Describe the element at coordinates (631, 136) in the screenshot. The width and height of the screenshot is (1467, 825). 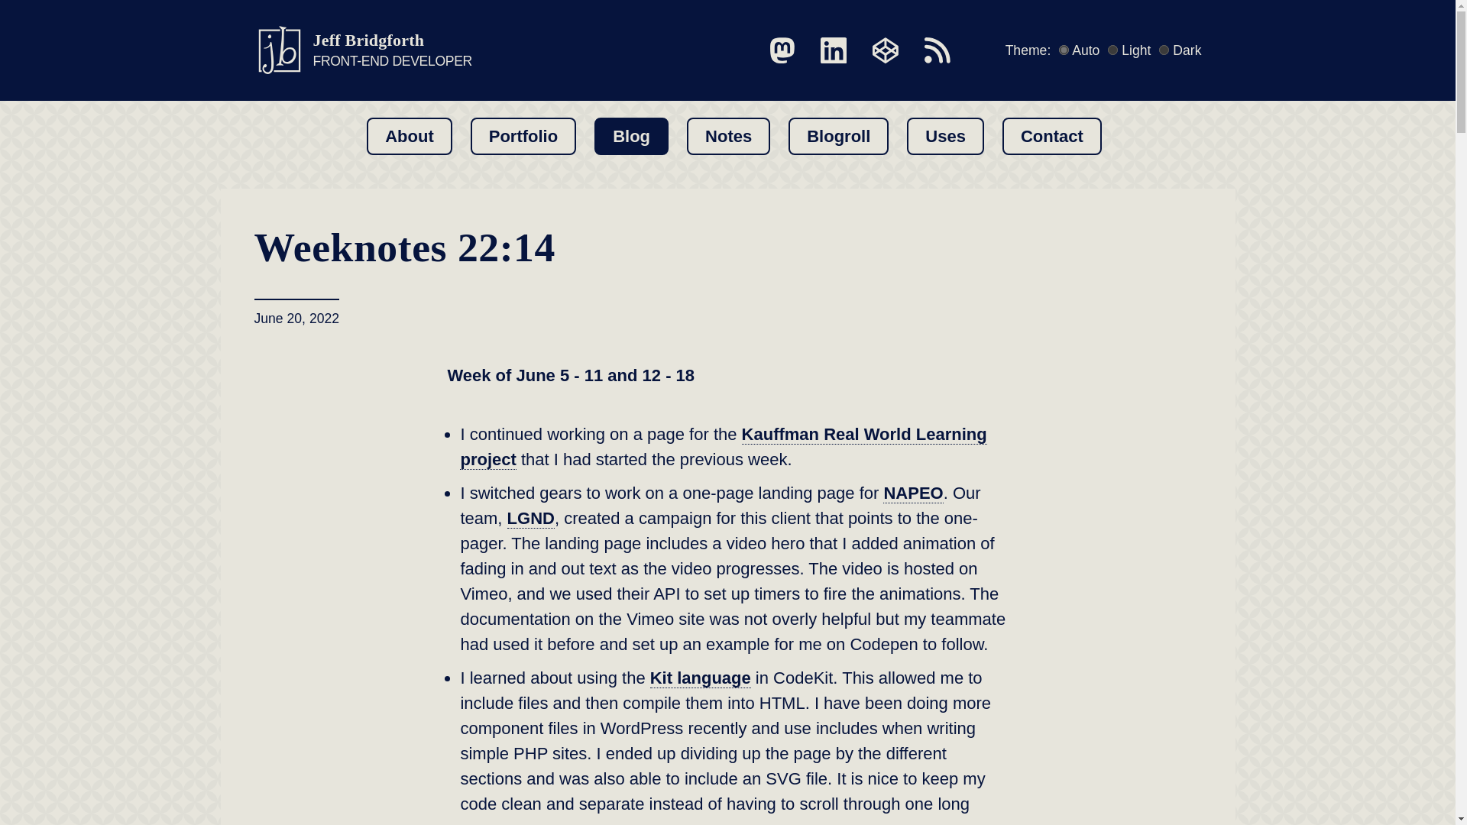
I see `Blog` at that location.